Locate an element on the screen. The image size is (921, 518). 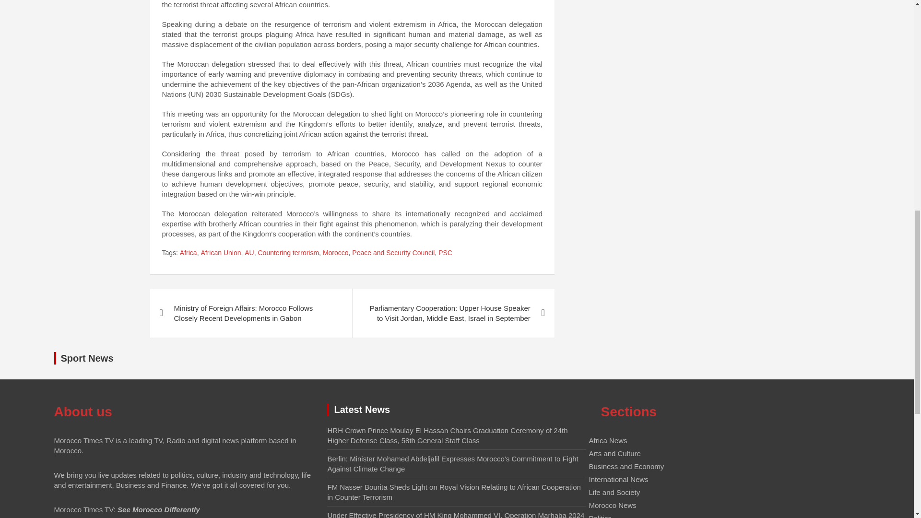
African Union is located at coordinates (221, 253).